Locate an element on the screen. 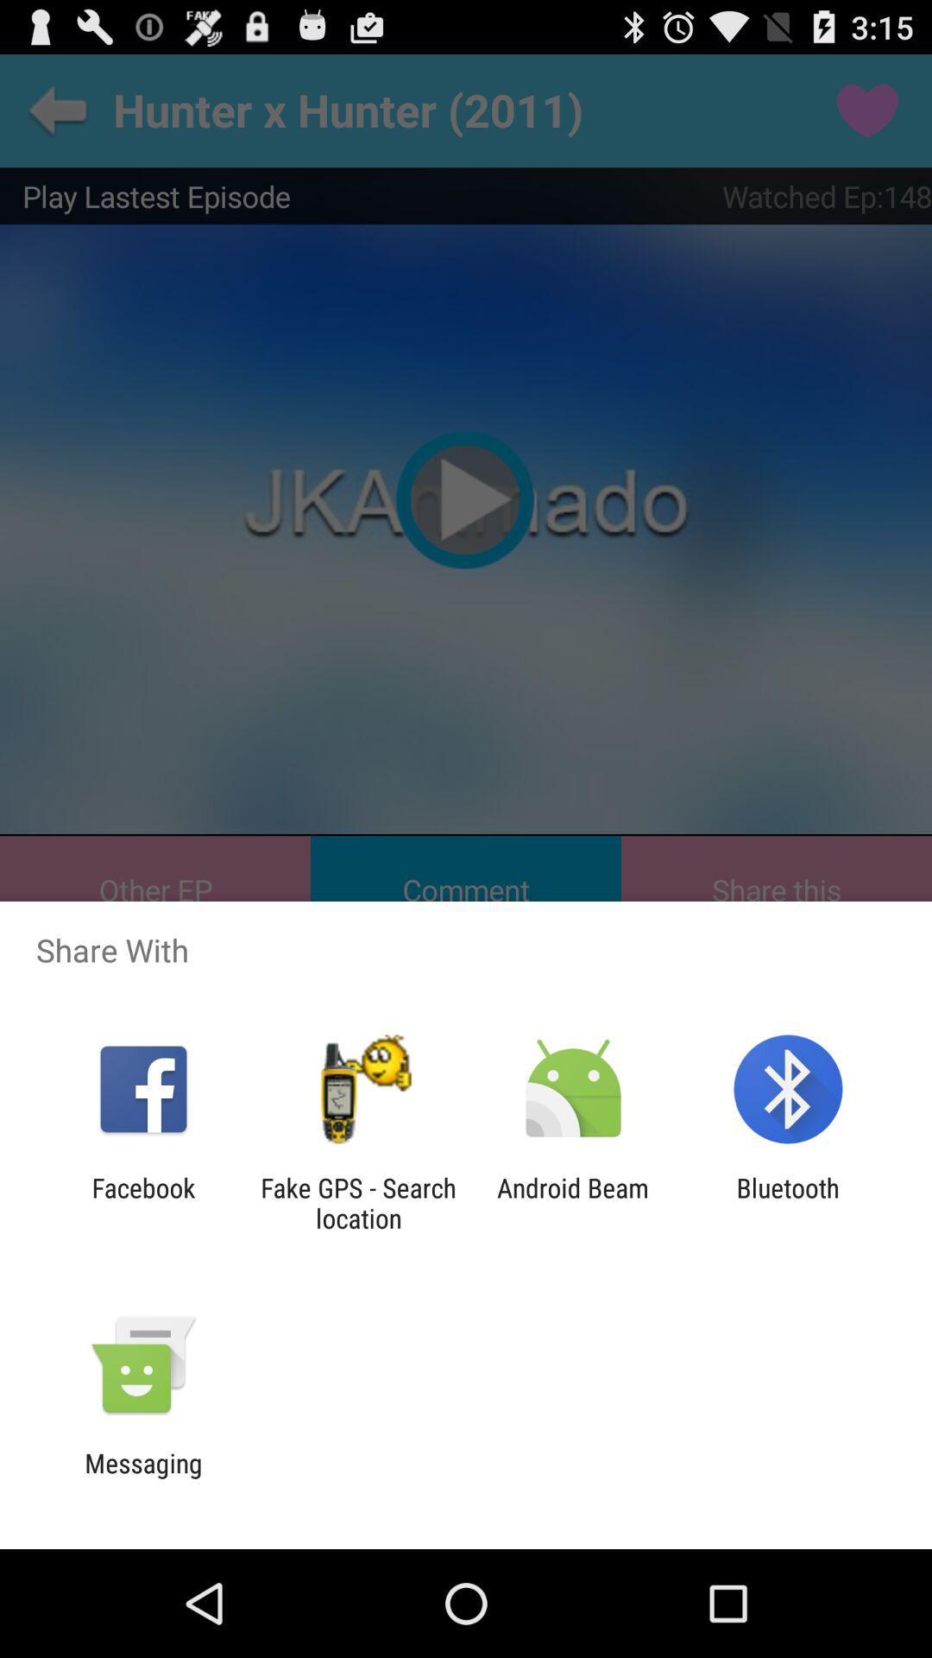  turn on the icon to the right of the facebook app is located at coordinates (358, 1203).